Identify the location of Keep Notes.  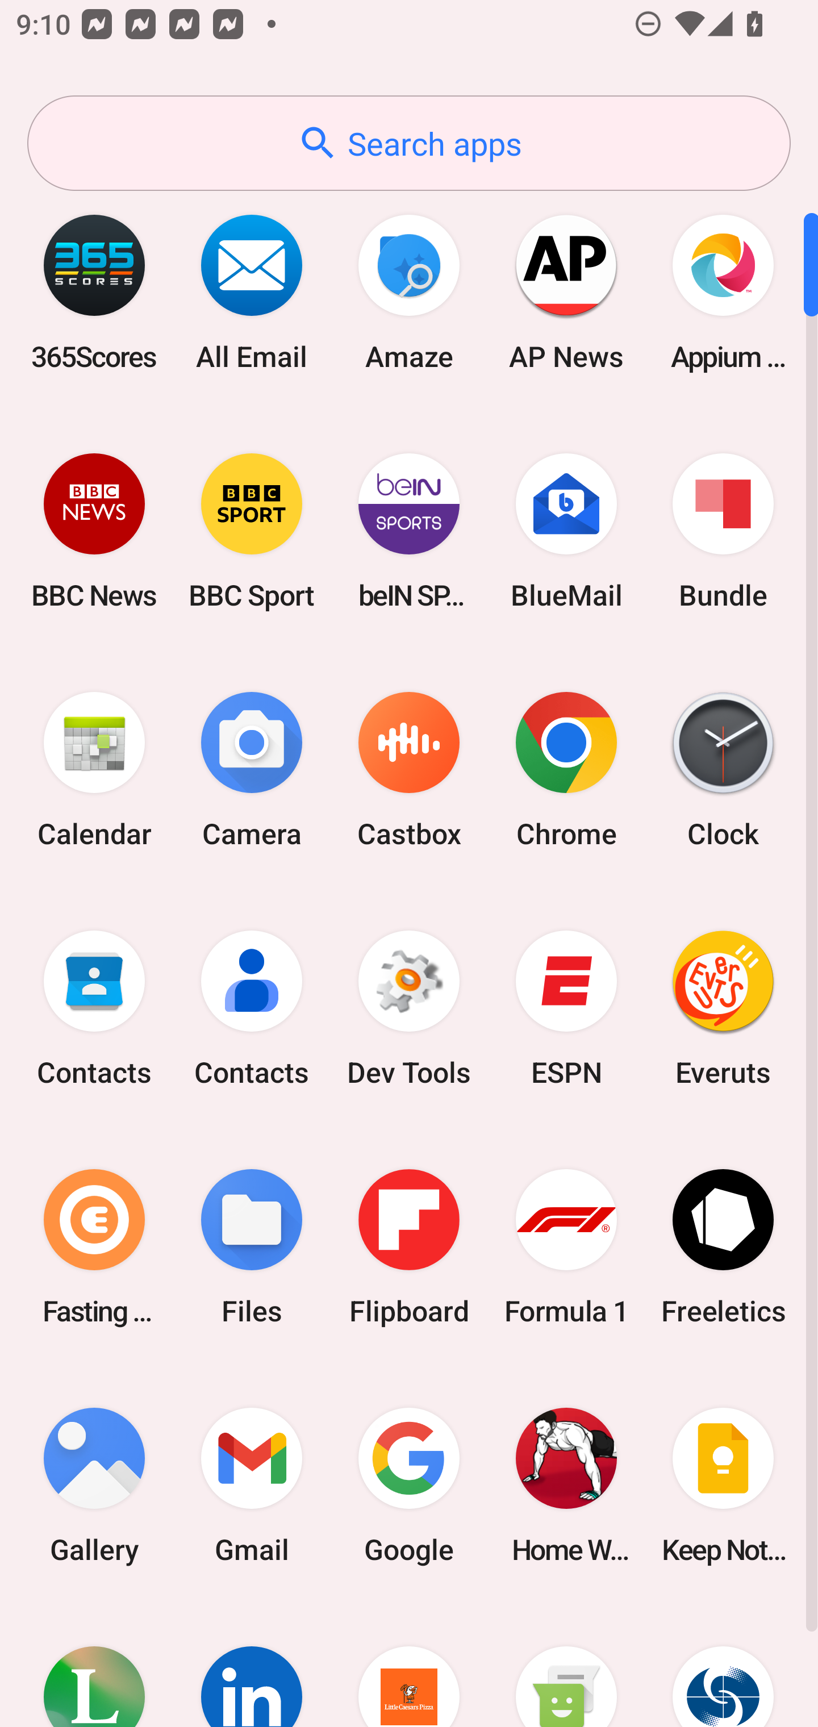
(723, 1485).